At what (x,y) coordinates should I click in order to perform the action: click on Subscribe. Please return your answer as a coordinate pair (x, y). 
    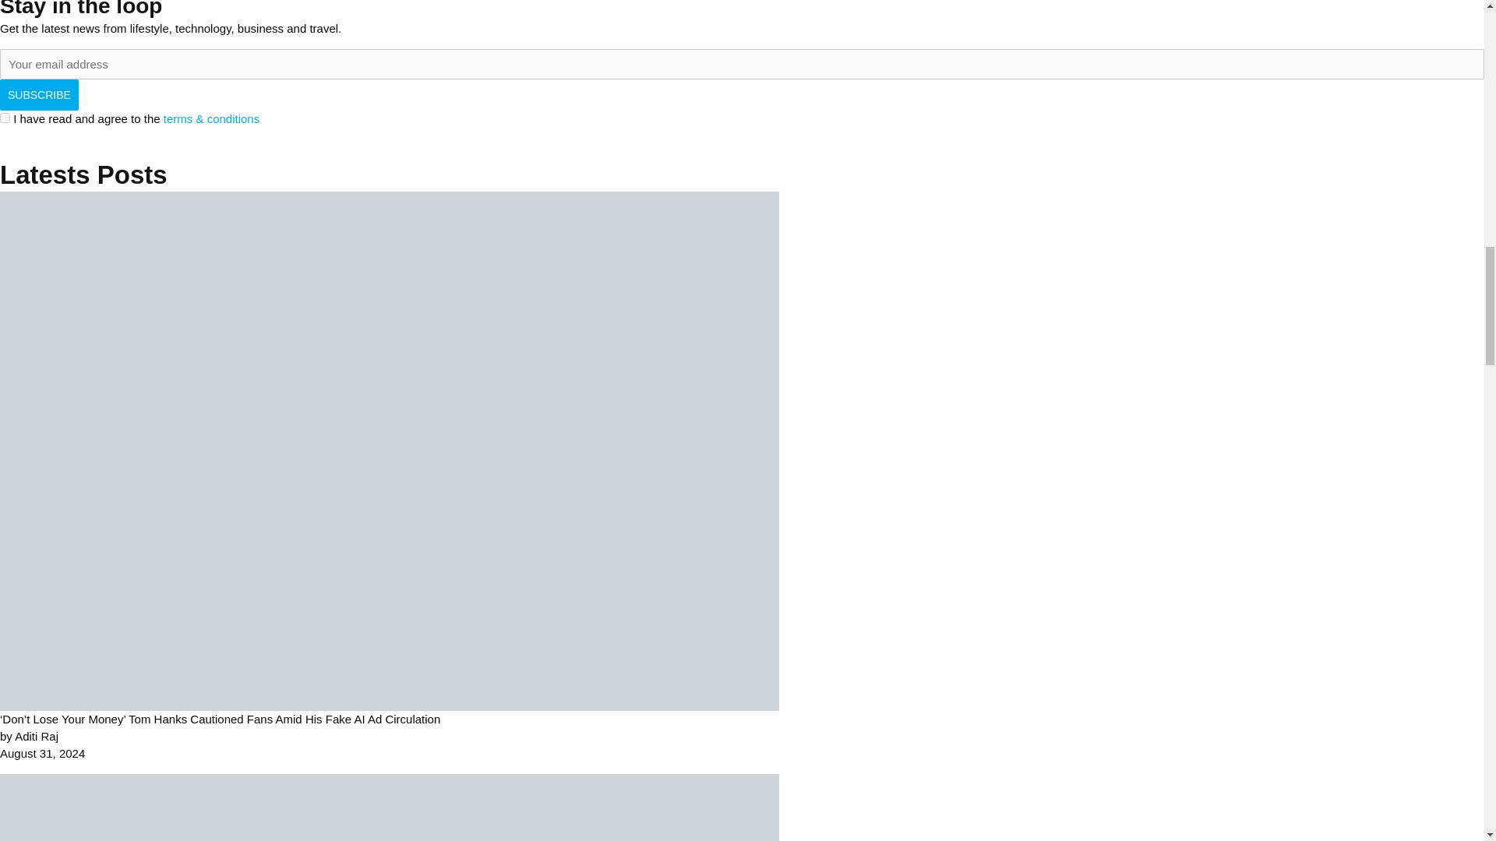
    Looking at the image, I should click on (39, 94).